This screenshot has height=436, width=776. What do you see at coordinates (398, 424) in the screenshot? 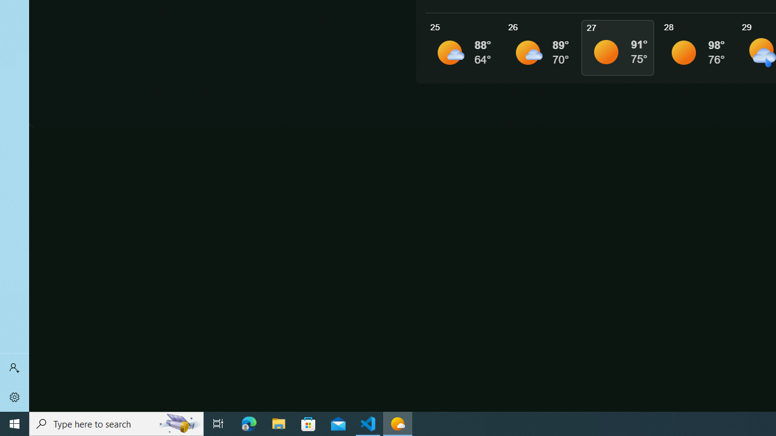
I see `Weather - 1 running window` at bounding box center [398, 424].